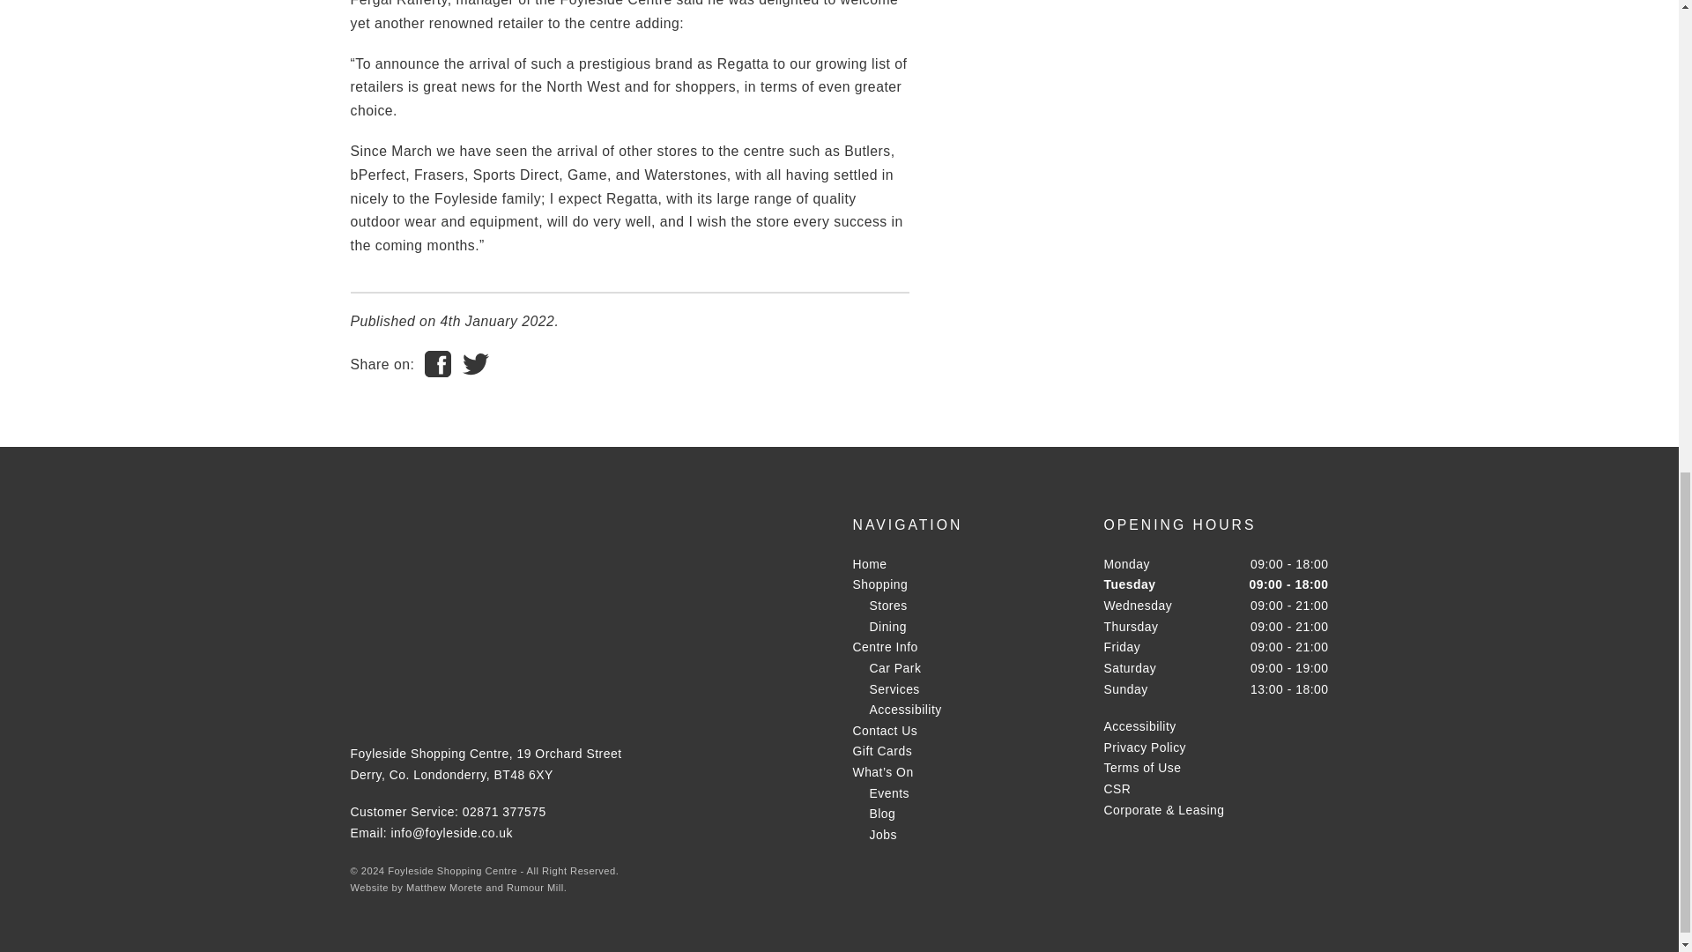 The image size is (1692, 952). What do you see at coordinates (894, 667) in the screenshot?
I see `Car Park` at bounding box center [894, 667].